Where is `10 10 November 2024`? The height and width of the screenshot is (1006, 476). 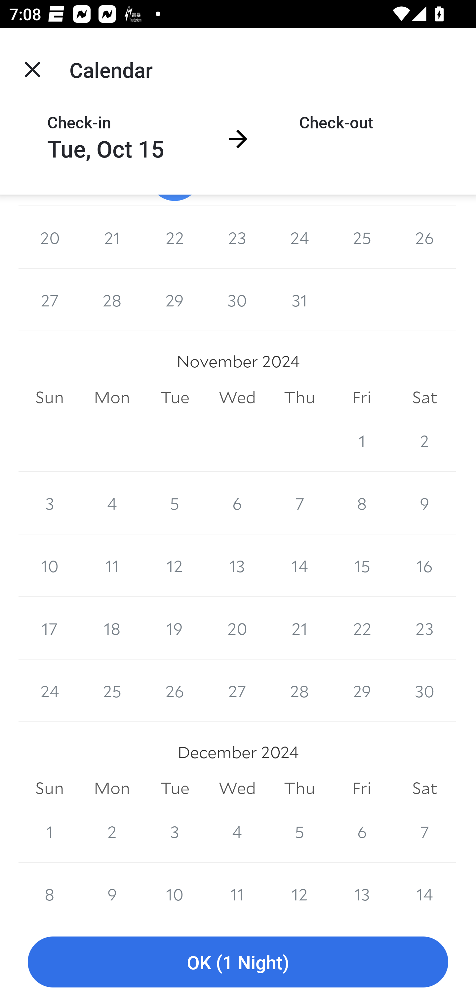
10 10 November 2024 is located at coordinates (50, 565).